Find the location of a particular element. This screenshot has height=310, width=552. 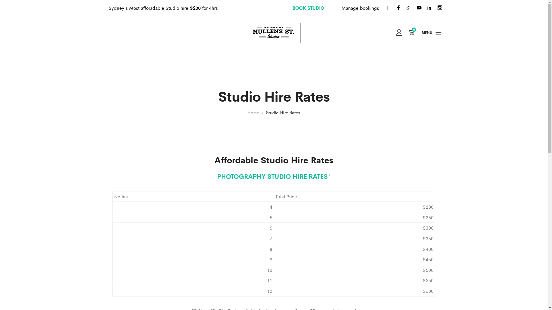

Linkedin is located at coordinates (430, 8).